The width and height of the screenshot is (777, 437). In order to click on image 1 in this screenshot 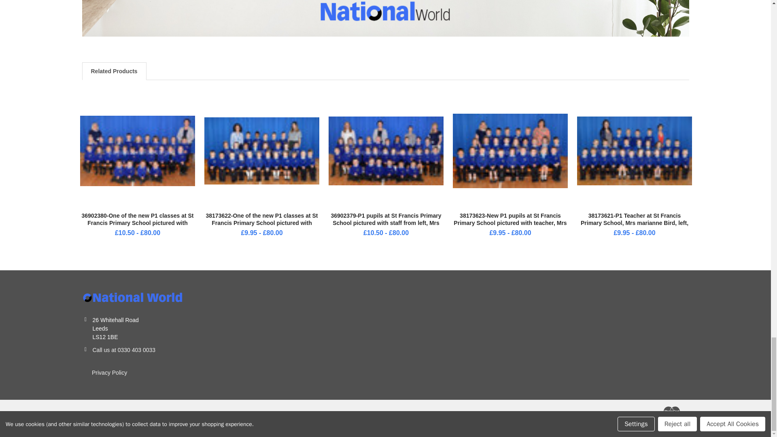, I will do `click(510, 151)`.